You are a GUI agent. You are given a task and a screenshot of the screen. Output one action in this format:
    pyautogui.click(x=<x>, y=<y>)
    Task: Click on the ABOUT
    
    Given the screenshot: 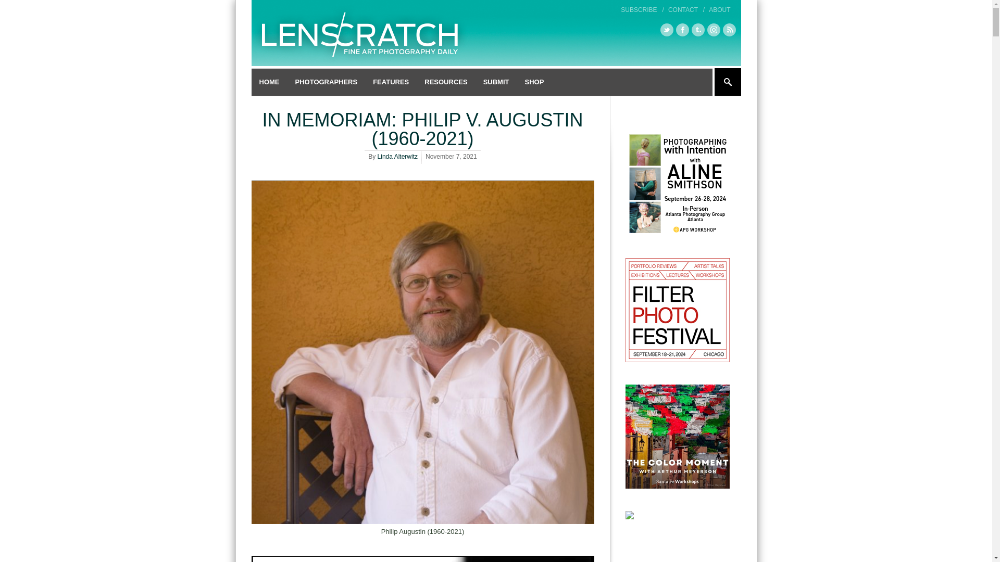 What is the action you would take?
    pyautogui.click(x=719, y=9)
    